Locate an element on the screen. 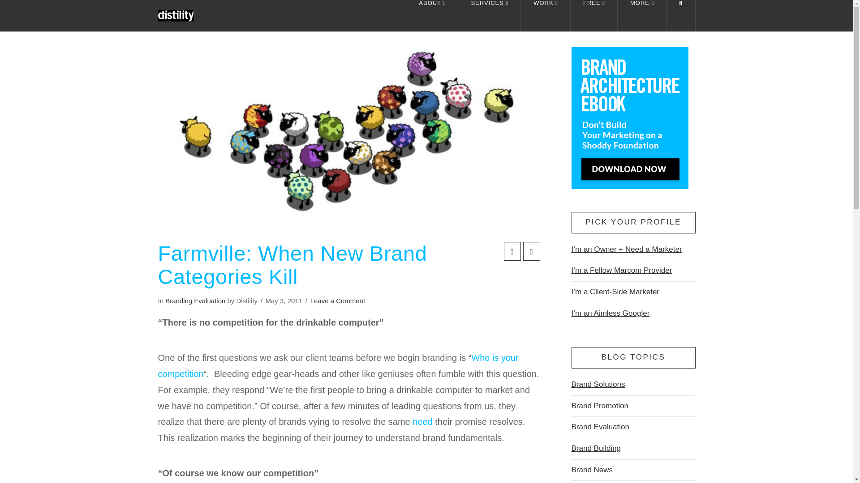 The width and height of the screenshot is (860, 483). MORE is located at coordinates (642, 16).